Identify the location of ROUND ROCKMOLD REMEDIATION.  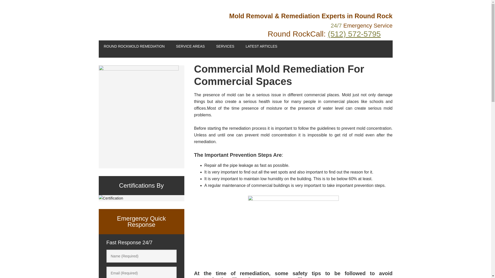
(134, 46).